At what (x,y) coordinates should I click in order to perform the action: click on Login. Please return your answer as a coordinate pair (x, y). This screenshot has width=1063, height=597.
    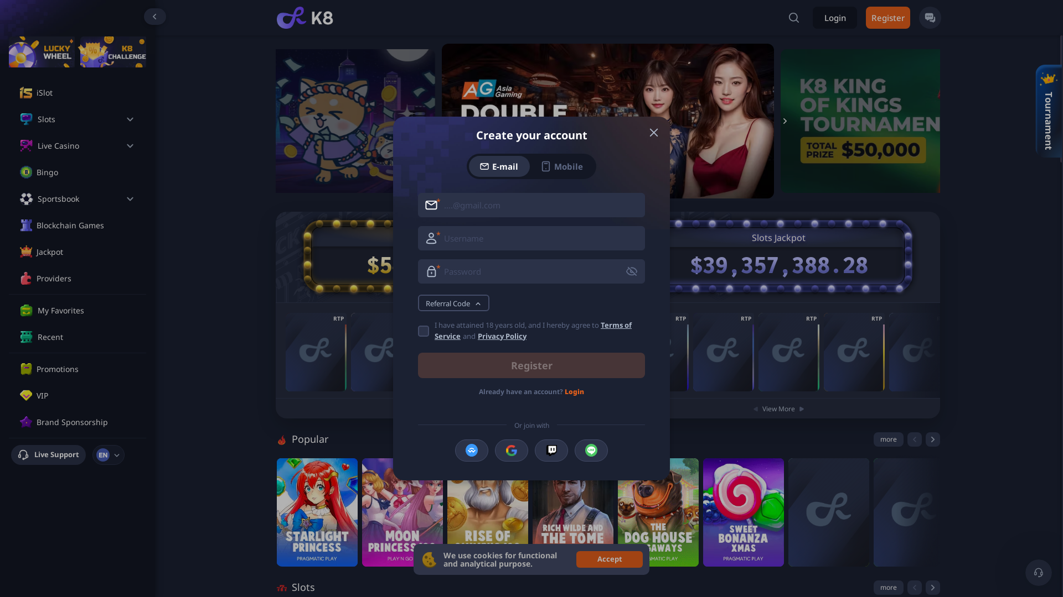
    Looking at the image, I should click on (835, 18).